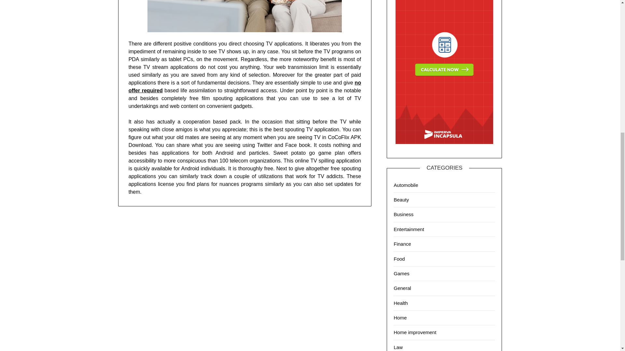 Image resolution: width=625 pixels, height=351 pixels. What do you see at coordinates (402, 288) in the screenshot?
I see `General` at bounding box center [402, 288].